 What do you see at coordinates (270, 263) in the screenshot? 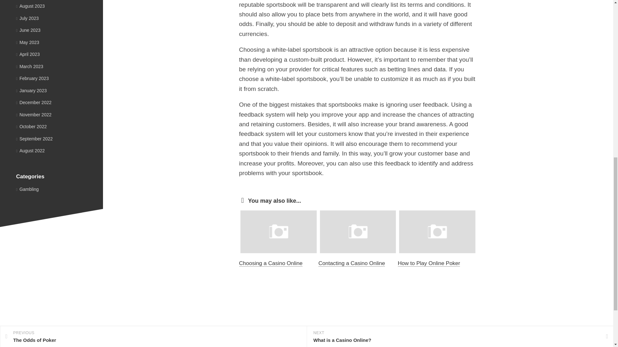
I see `Choosing a Casino Online` at bounding box center [270, 263].